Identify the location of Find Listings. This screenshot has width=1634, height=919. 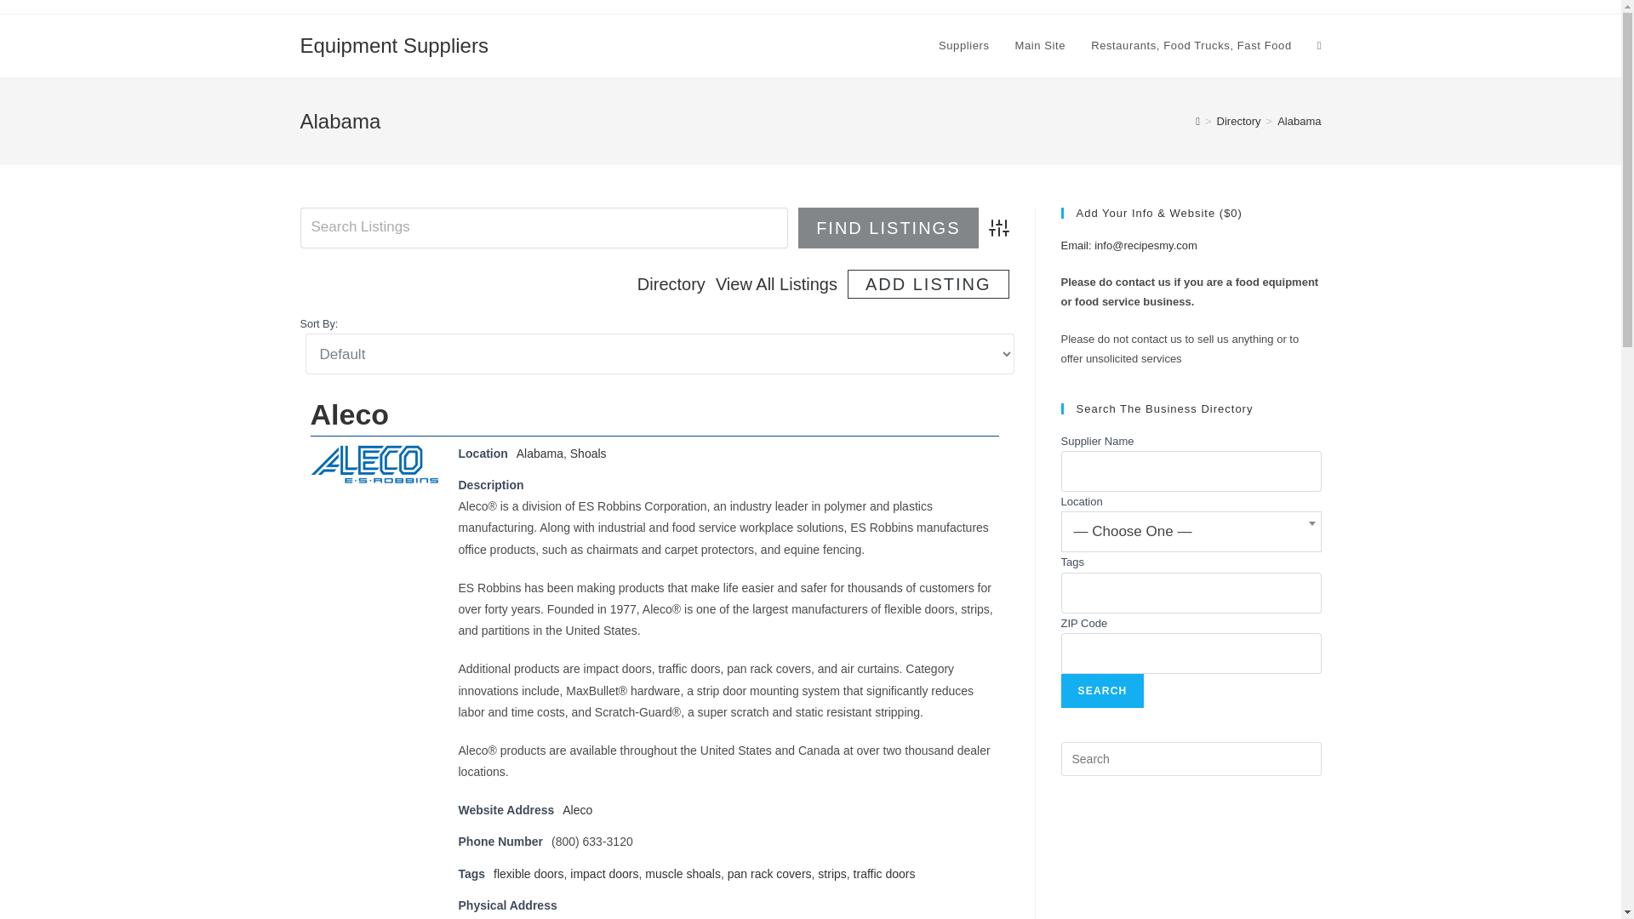
(888, 228).